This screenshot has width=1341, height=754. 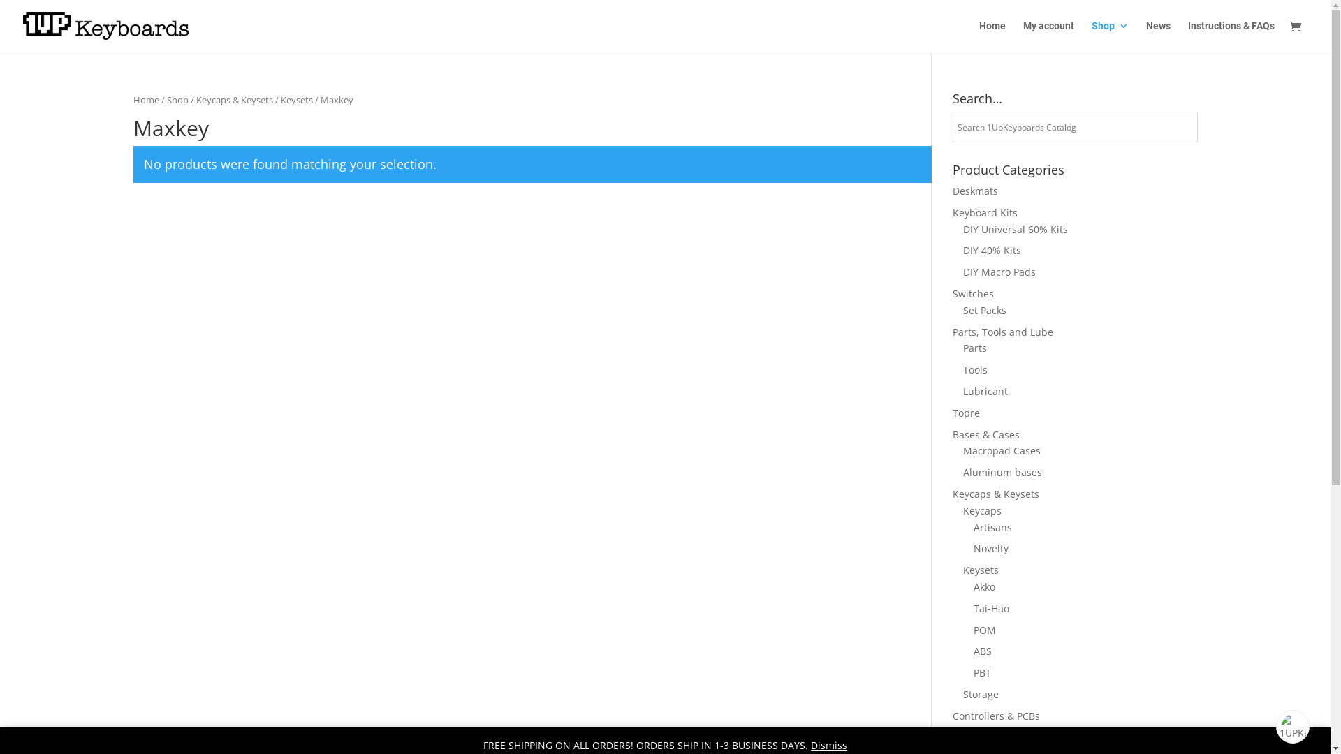 What do you see at coordinates (985, 391) in the screenshot?
I see `Lubricant` at bounding box center [985, 391].